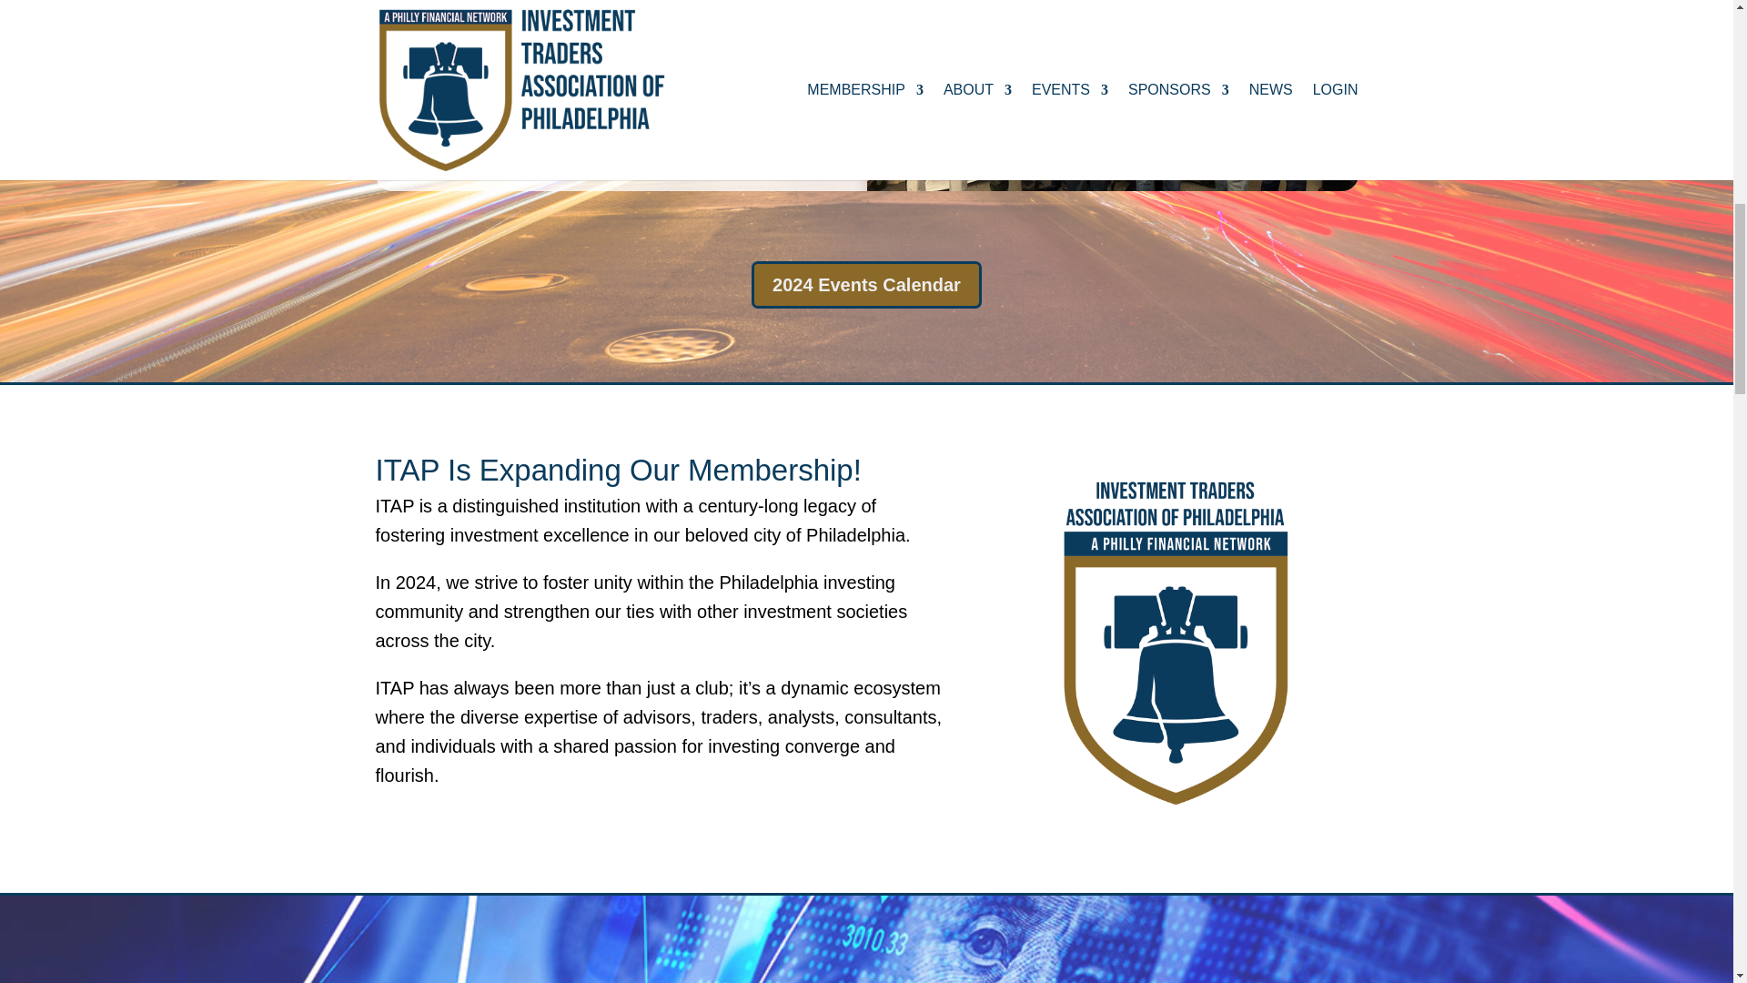 This screenshot has height=983, width=1747. Describe the element at coordinates (1112, 95) in the screenshot. I see `2024-Conference-HP` at that location.